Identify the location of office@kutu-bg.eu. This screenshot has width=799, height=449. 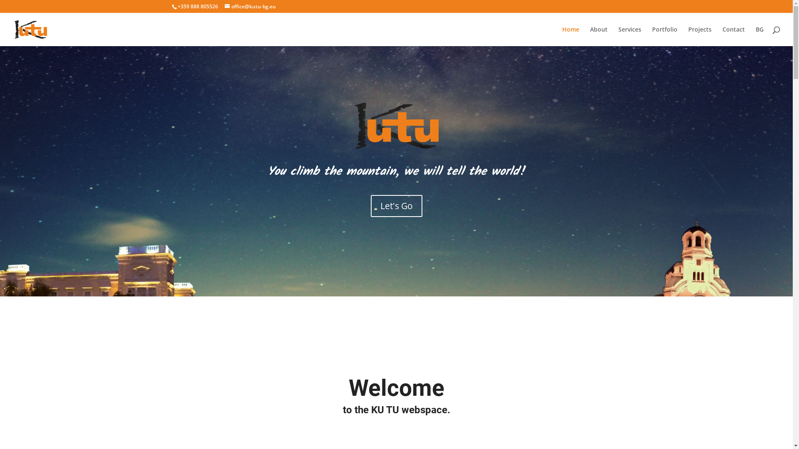
(251, 7).